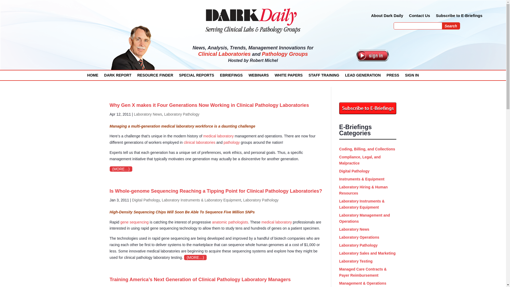 The image size is (510, 287). I want to click on Contact Us, so click(419, 16).